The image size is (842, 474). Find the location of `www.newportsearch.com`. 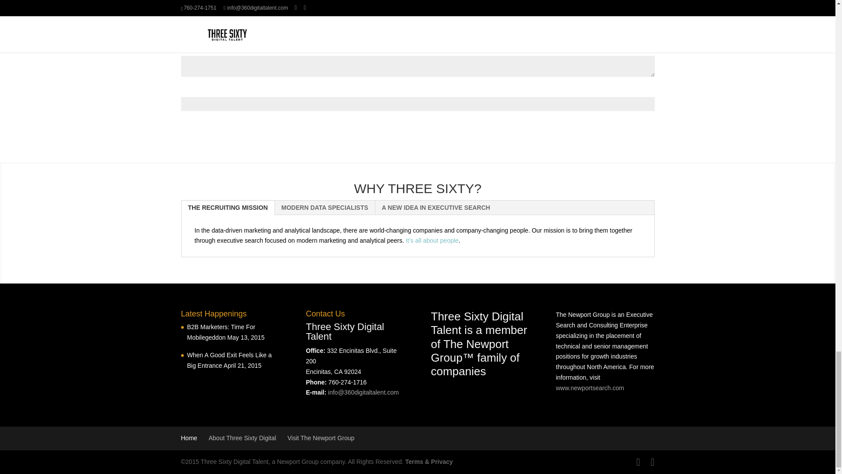

www.newportsearch.com is located at coordinates (590, 388).